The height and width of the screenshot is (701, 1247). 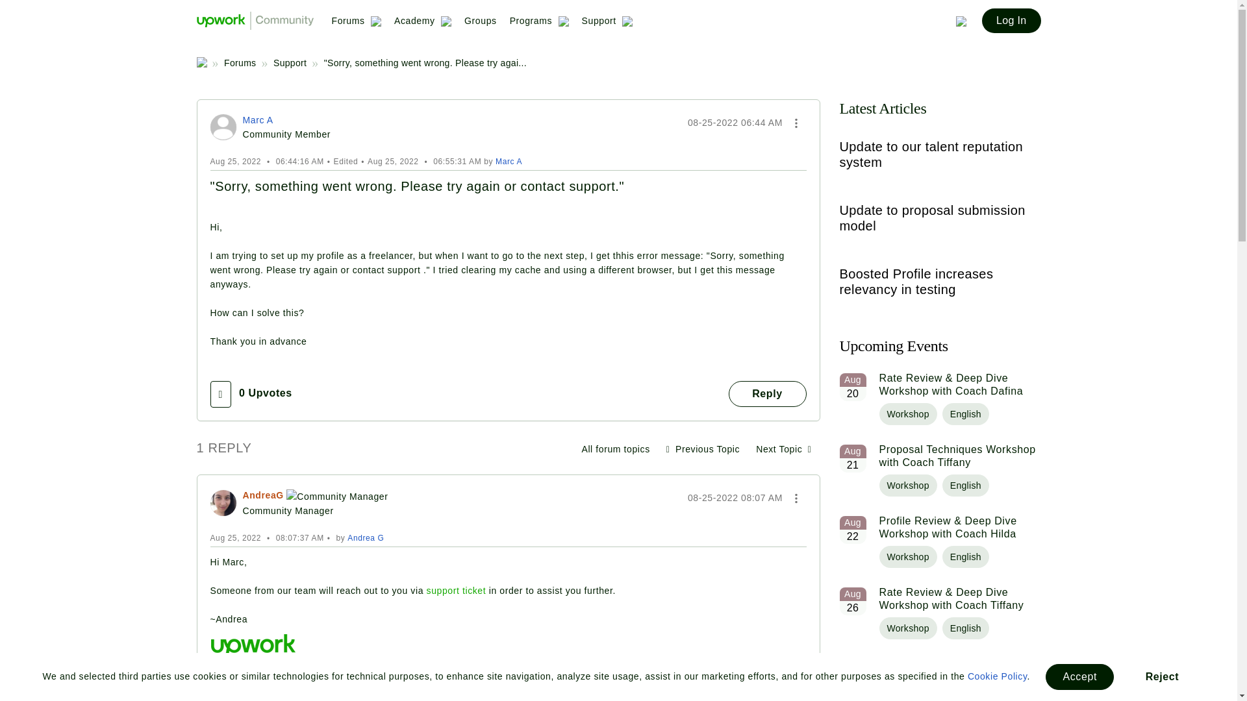 What do you see at coordinates (223, 127) in the screenshot?
I see `90ac848b` at bounding box center [223, 127].